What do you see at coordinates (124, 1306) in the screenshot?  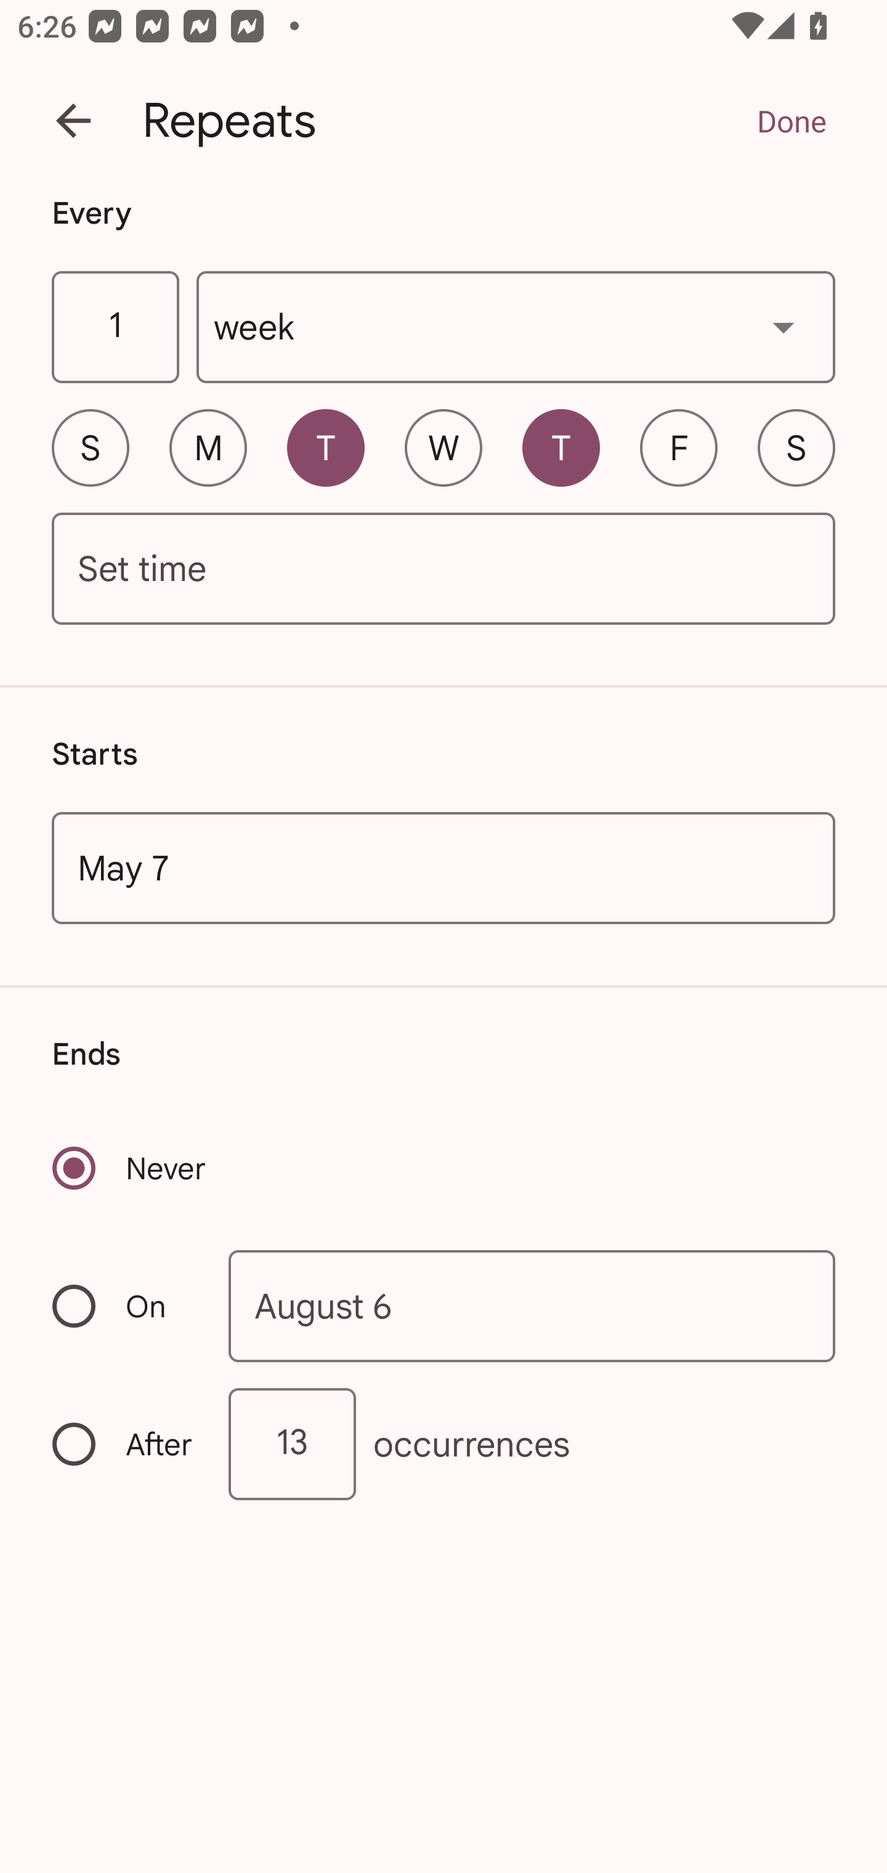 I see `On Recurrence ends on a specific date` at bounding box center [124, 1306].